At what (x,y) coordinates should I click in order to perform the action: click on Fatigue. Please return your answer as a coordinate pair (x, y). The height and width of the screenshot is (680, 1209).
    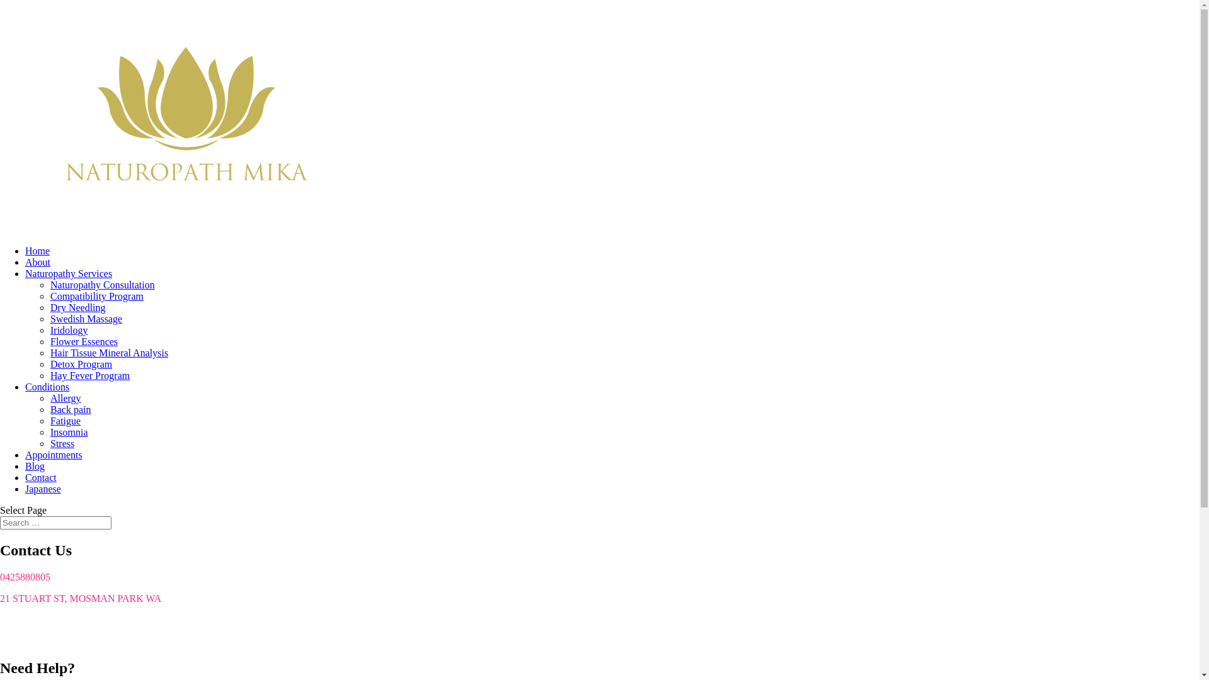
    Looking at the image, I should click on (65, 421).